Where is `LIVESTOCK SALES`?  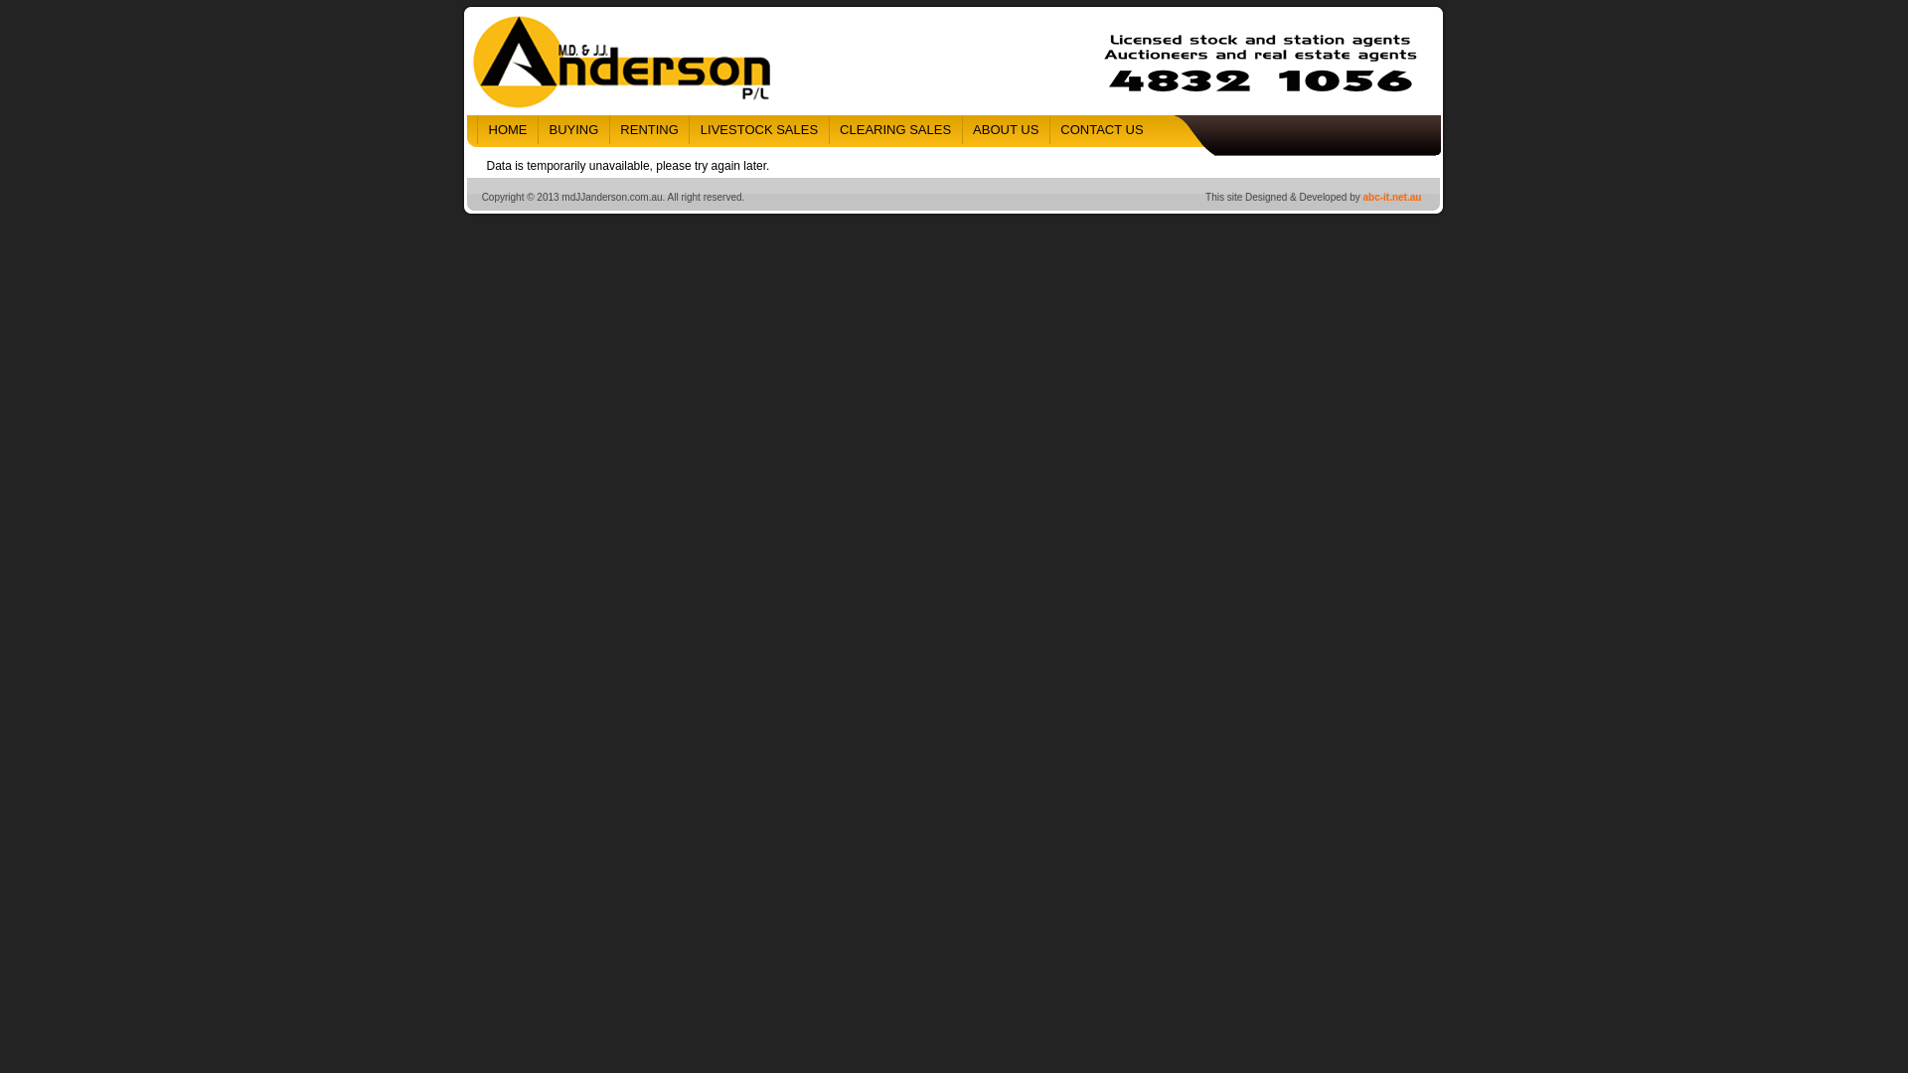 LIVESTOCK SALES is located at coordinates (758, 129).